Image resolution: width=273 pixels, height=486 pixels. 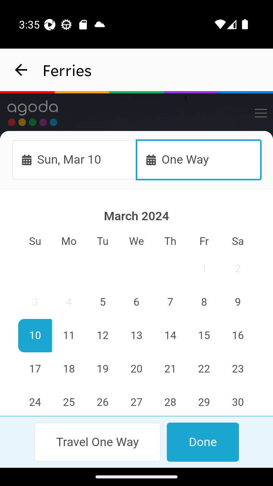 What do you see at coordinates (170, 336) in the screenshot?
I see `14` at bounding box center [170, 336].